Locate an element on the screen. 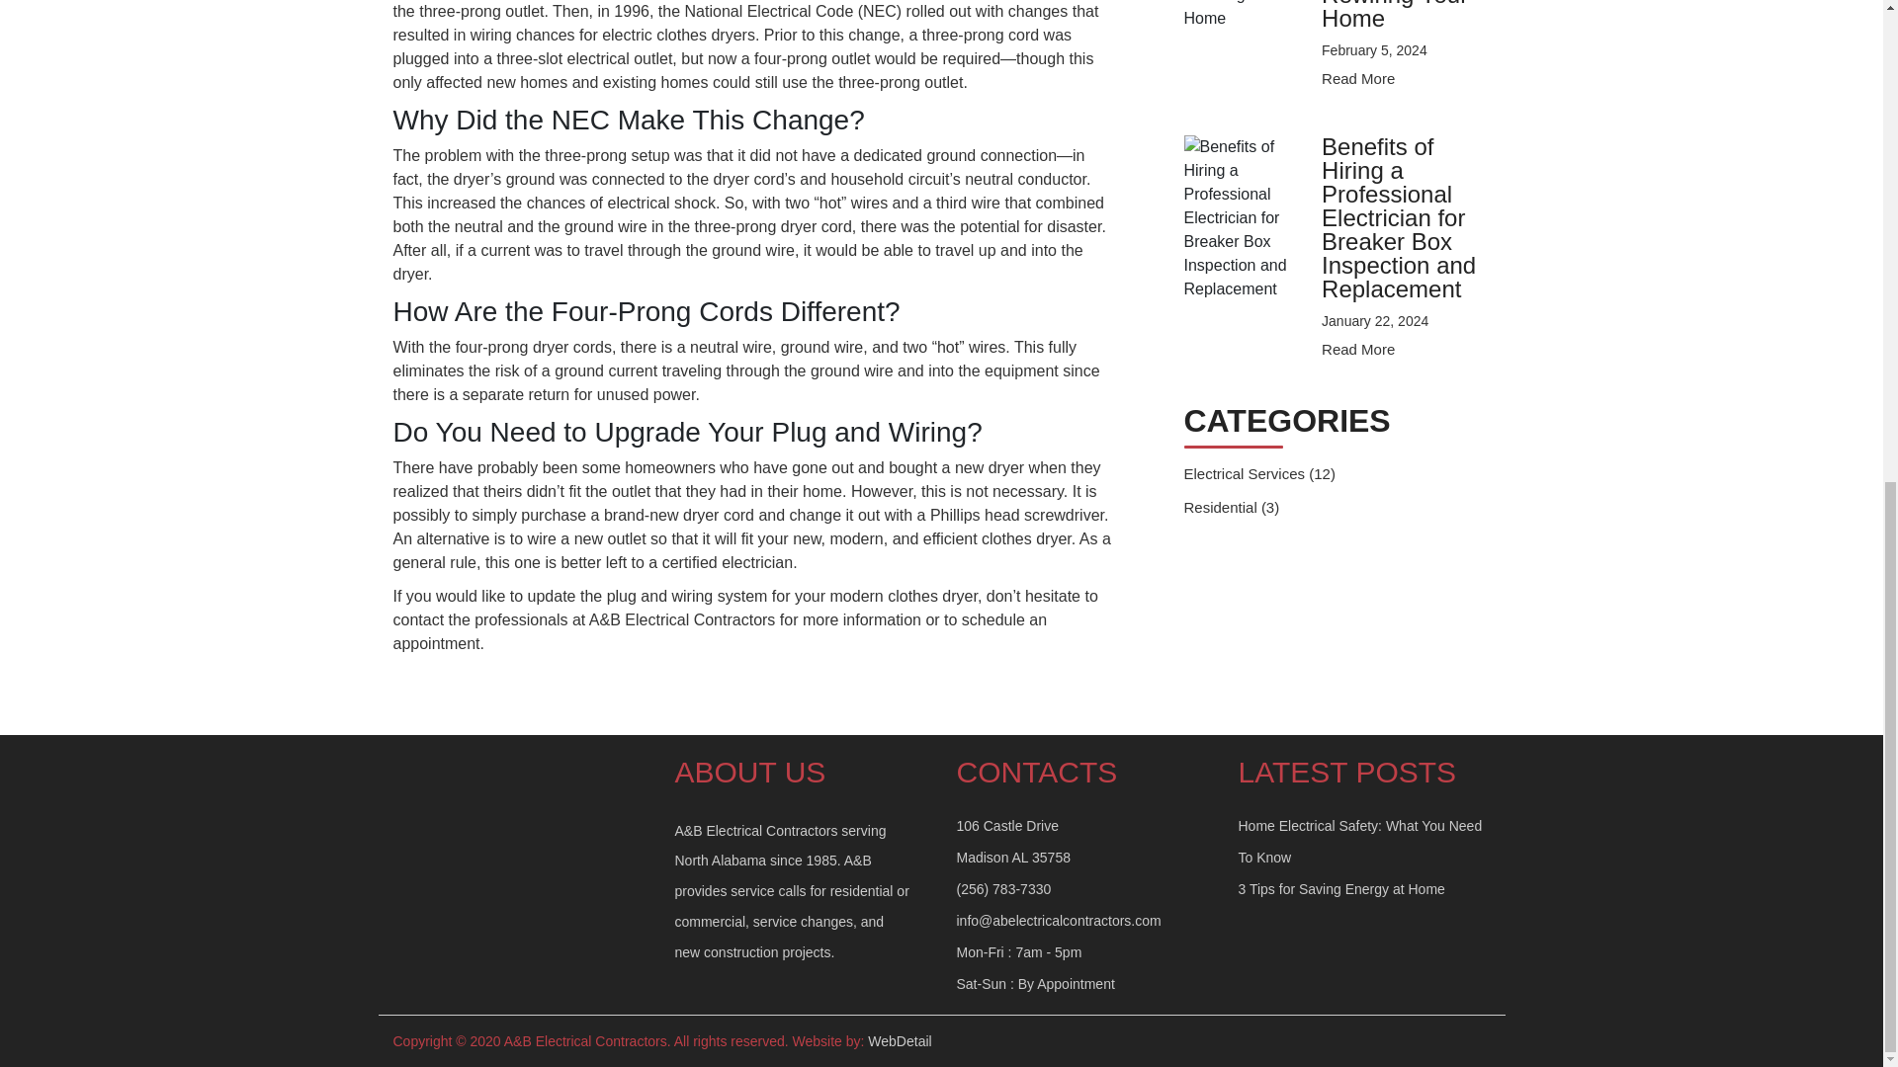 This screenshot has width=1898, height=1067. 106 Castle Drive is located at coordinates (1007, 826).